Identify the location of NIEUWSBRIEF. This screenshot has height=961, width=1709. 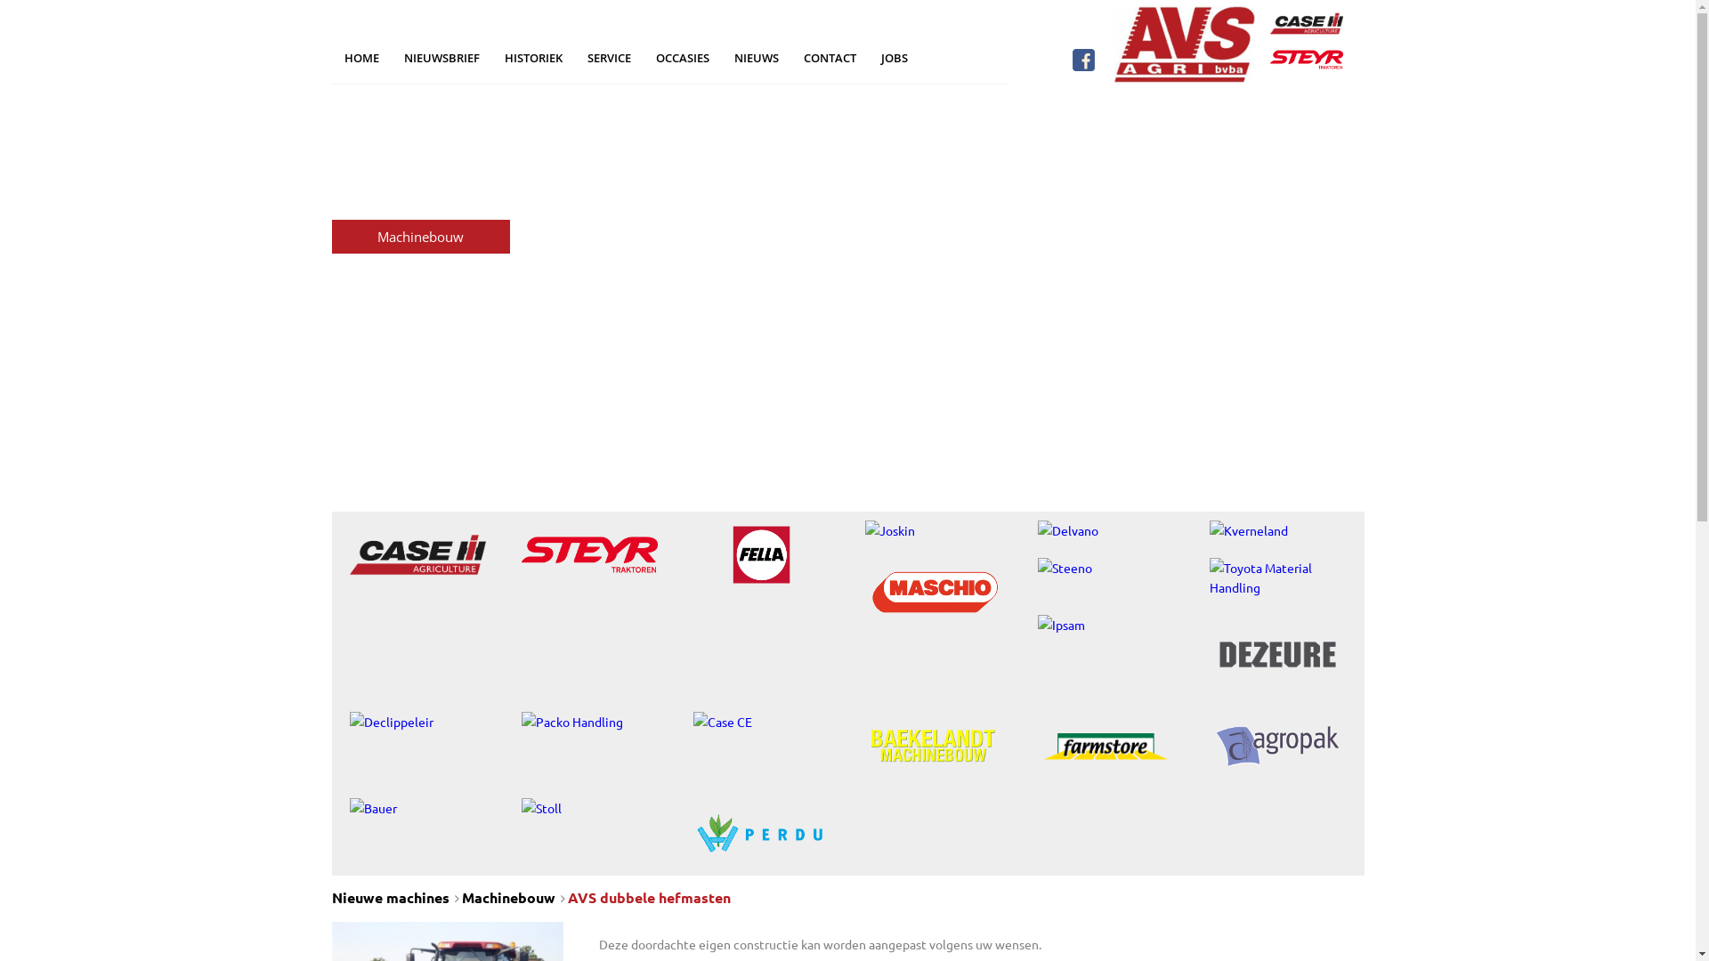
(441, 58).